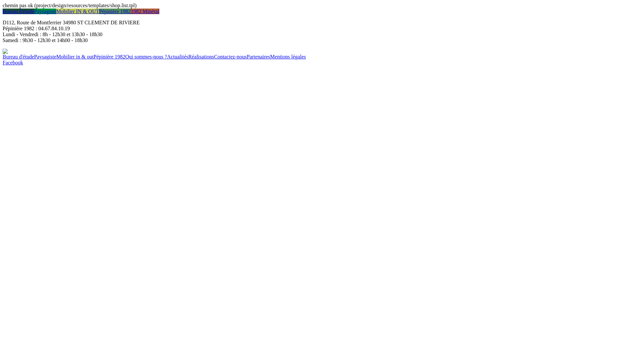 This screenshot has height=355, width=631. Describe the element at coordinates (78, 11) in the screenshot. I see `Mobilier IN & OUT` at that location.